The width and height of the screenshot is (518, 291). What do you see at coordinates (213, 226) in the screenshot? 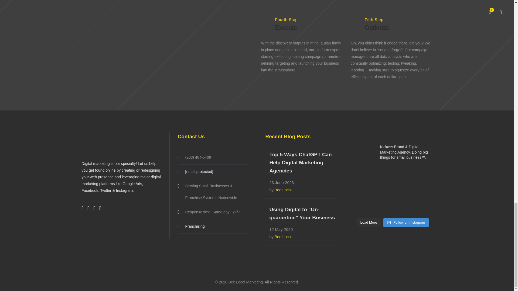
I see `Franchising` at bounding box center [213, 226].